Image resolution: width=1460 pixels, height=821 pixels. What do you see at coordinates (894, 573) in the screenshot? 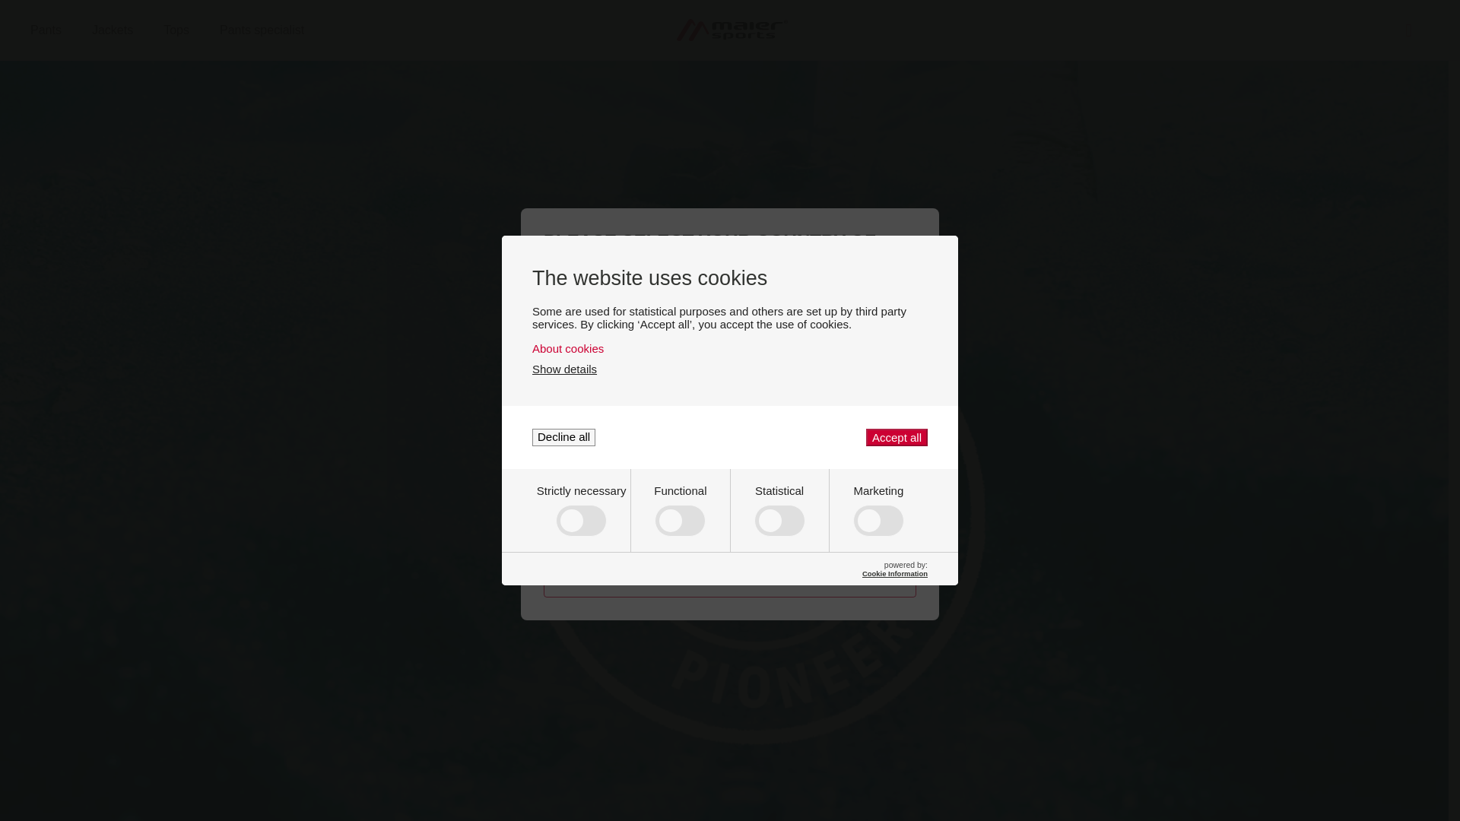
I see `Accept all` at bounding box center [894, 573].